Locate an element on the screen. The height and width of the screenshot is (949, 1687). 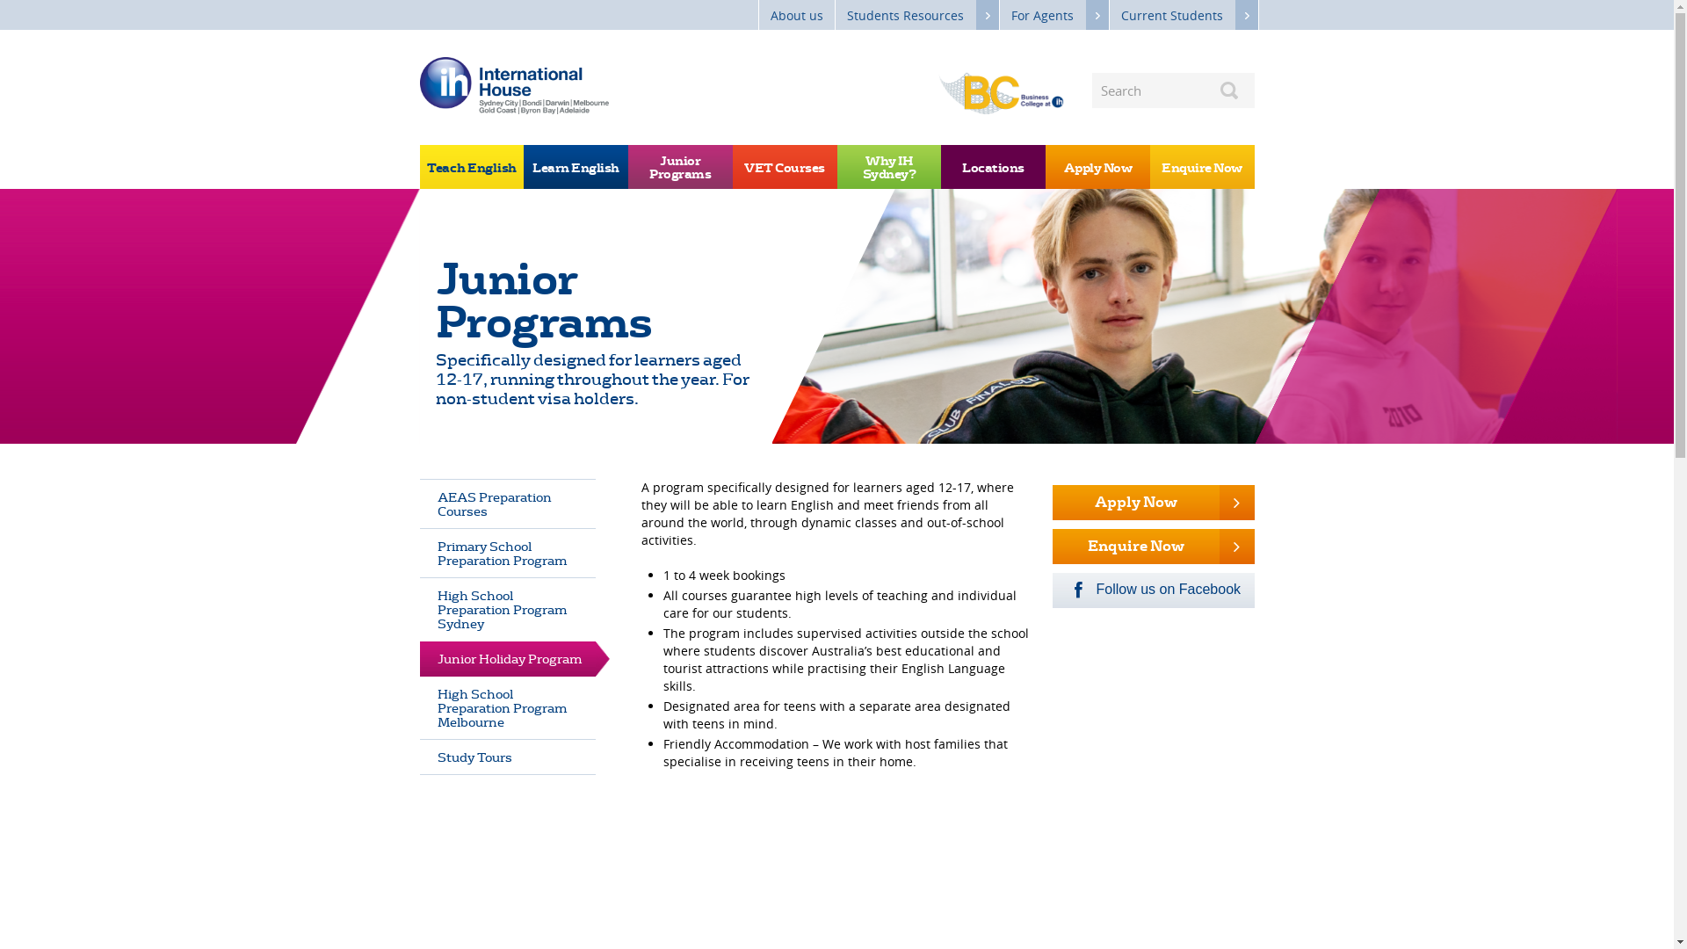
Enquire Now is located at coordinates (1202, 167).